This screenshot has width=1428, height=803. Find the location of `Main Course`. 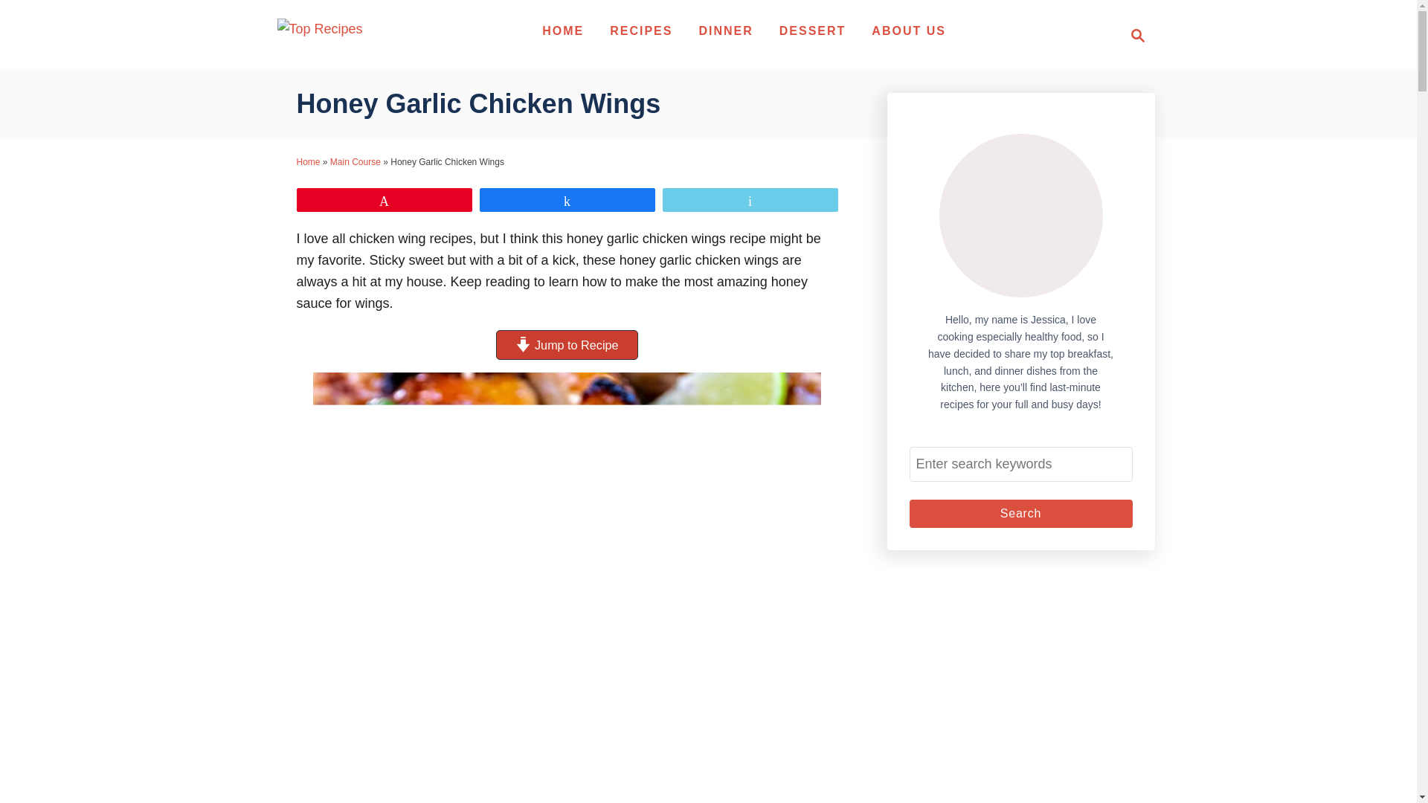

Main Course is located at coordinates (308, 161).